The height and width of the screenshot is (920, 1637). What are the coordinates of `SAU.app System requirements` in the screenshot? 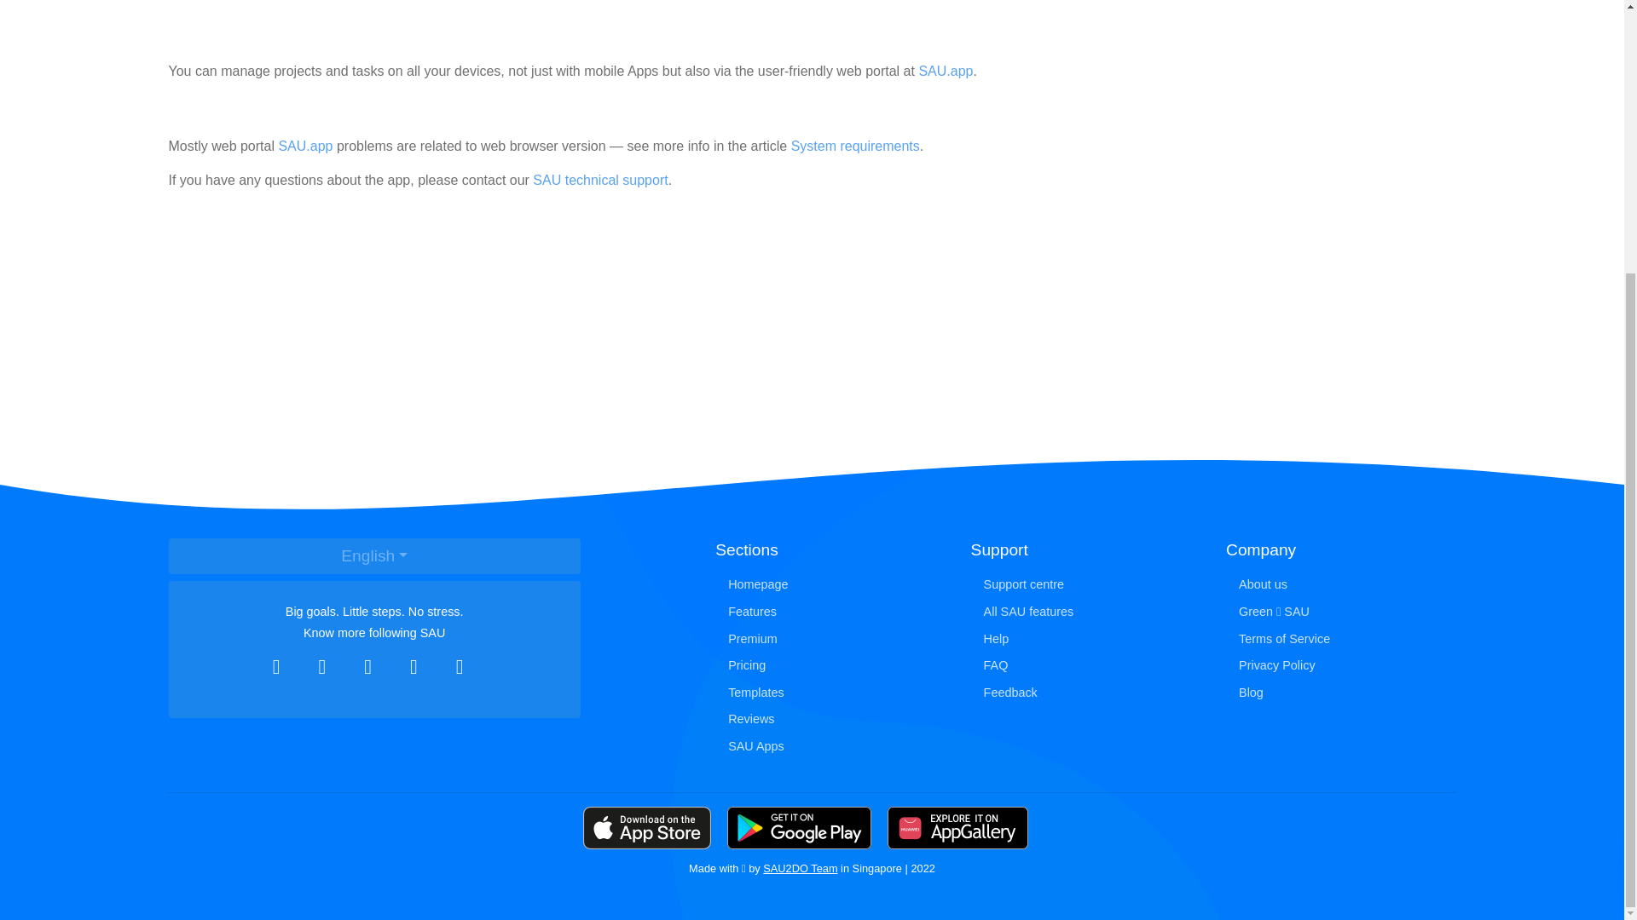 It's located at (855, 147).